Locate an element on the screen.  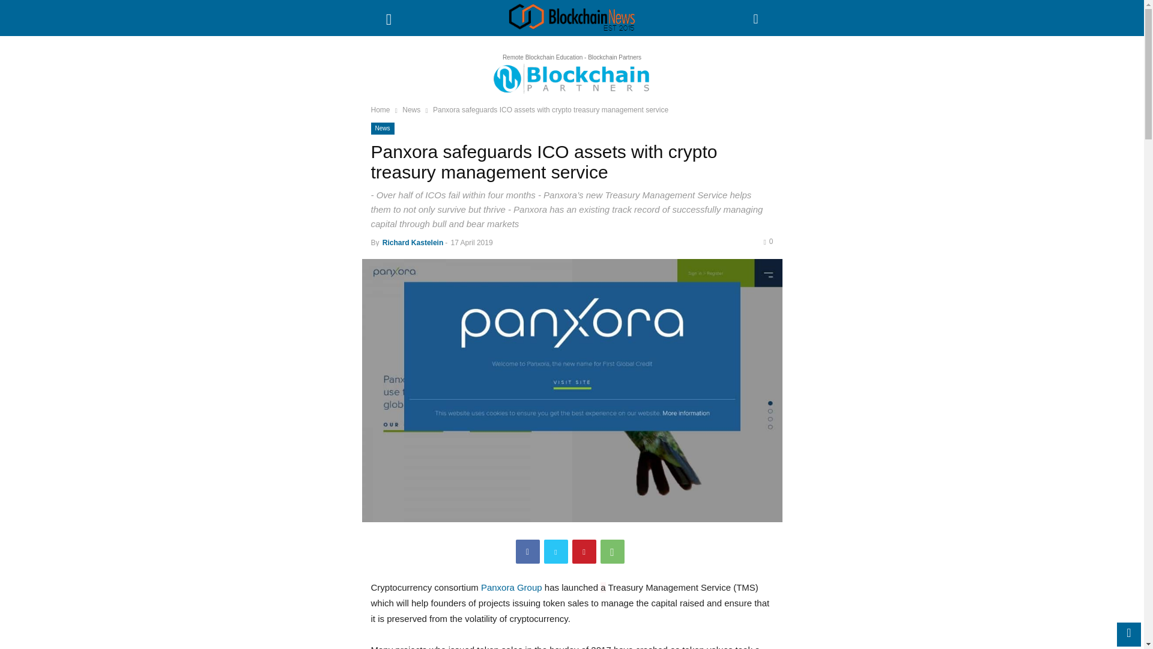
News is located at coordinates (383, 129).